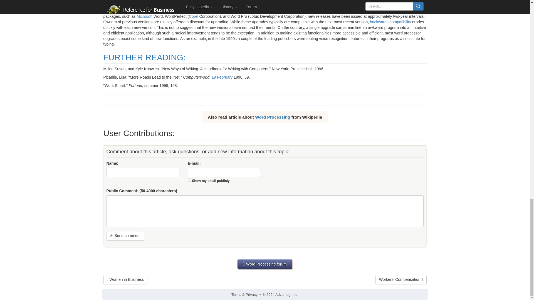  I want to click on Corel, so click(194, 16).